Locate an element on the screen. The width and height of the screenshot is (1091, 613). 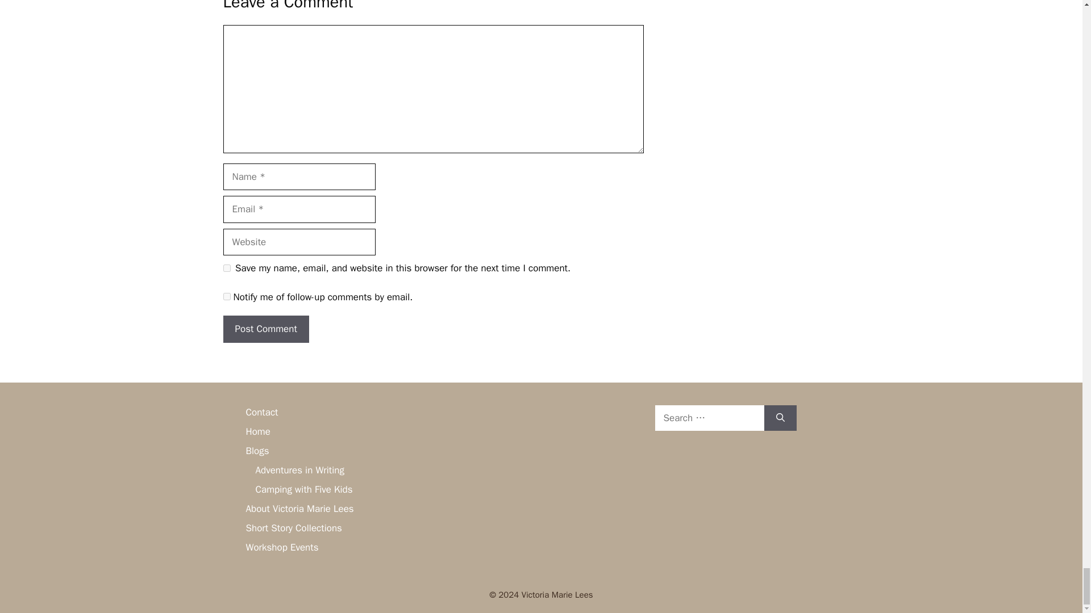
Post Comment is located at coordinates (265, 329).